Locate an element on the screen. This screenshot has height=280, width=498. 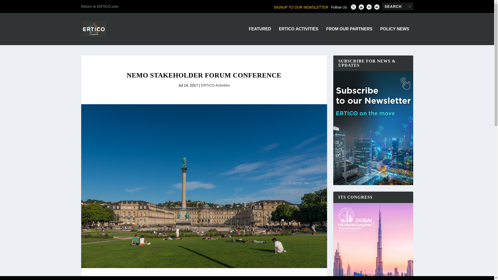
FROM OUR PARTNERS is located at coordinates (349, 36).